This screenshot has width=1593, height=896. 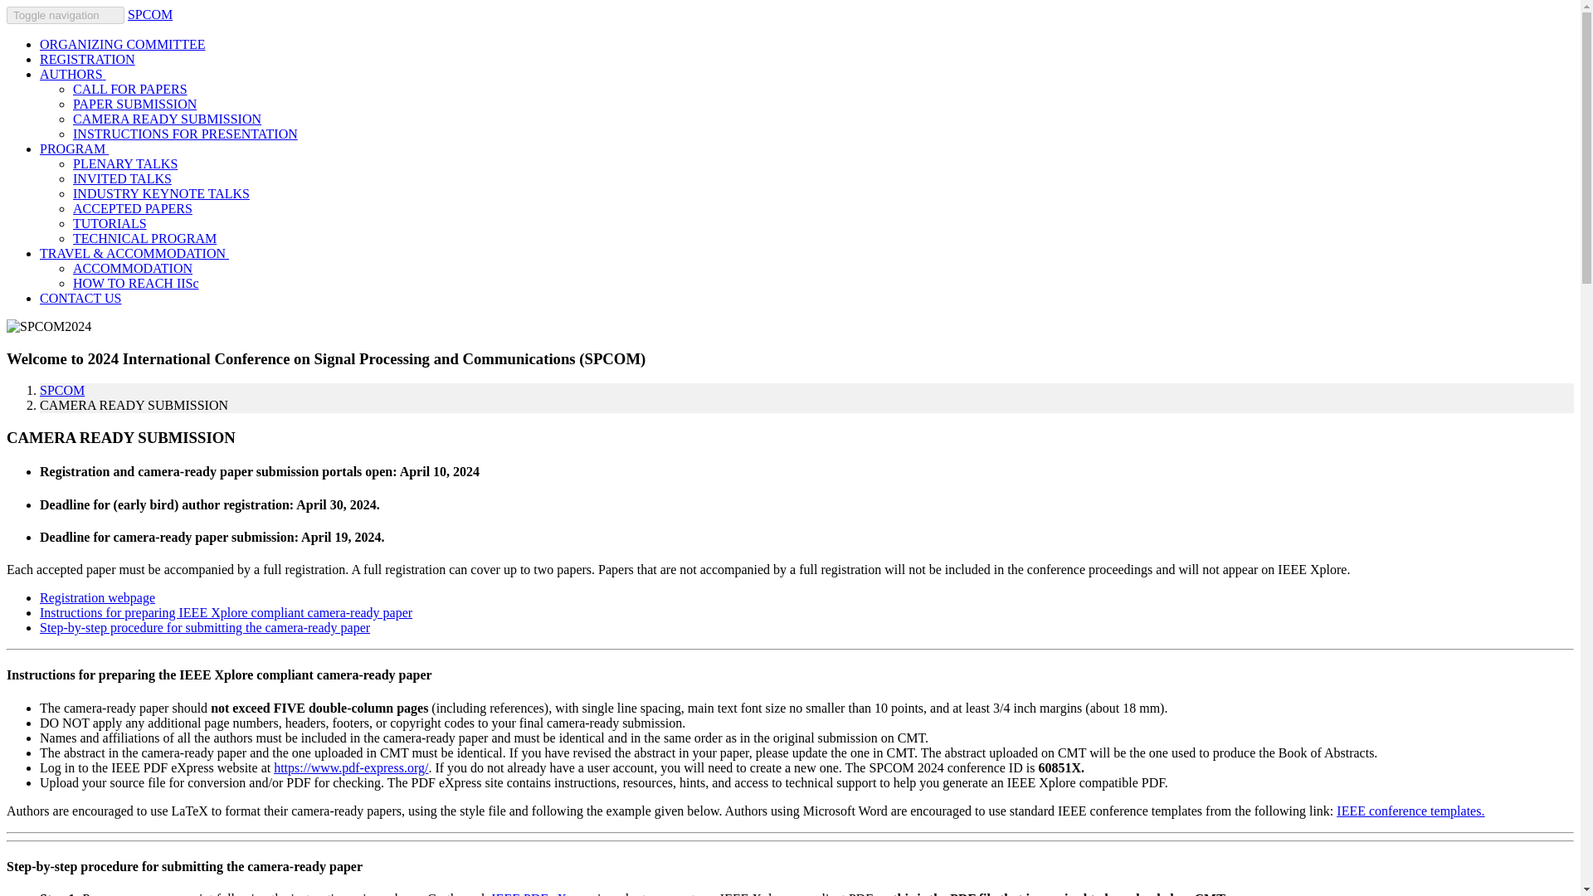 What do you see at coordinates (123, 44) in the screenshot?
I see `ORGANIZING COMMITTEE` at bounding box center [123, 44].